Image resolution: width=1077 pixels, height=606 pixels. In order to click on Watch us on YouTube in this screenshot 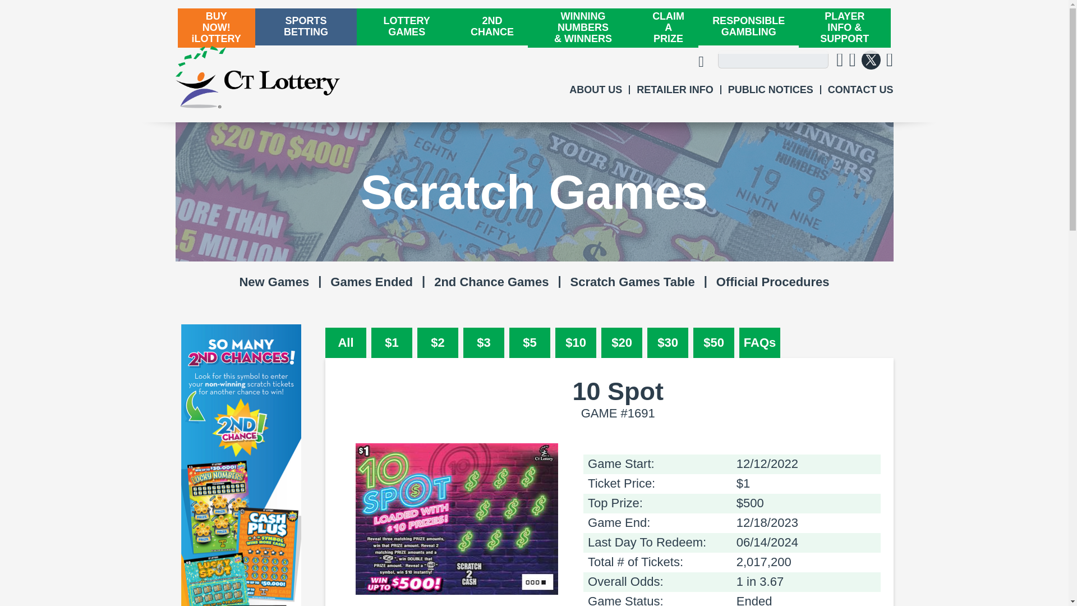, I will do `click(890, 61)`.